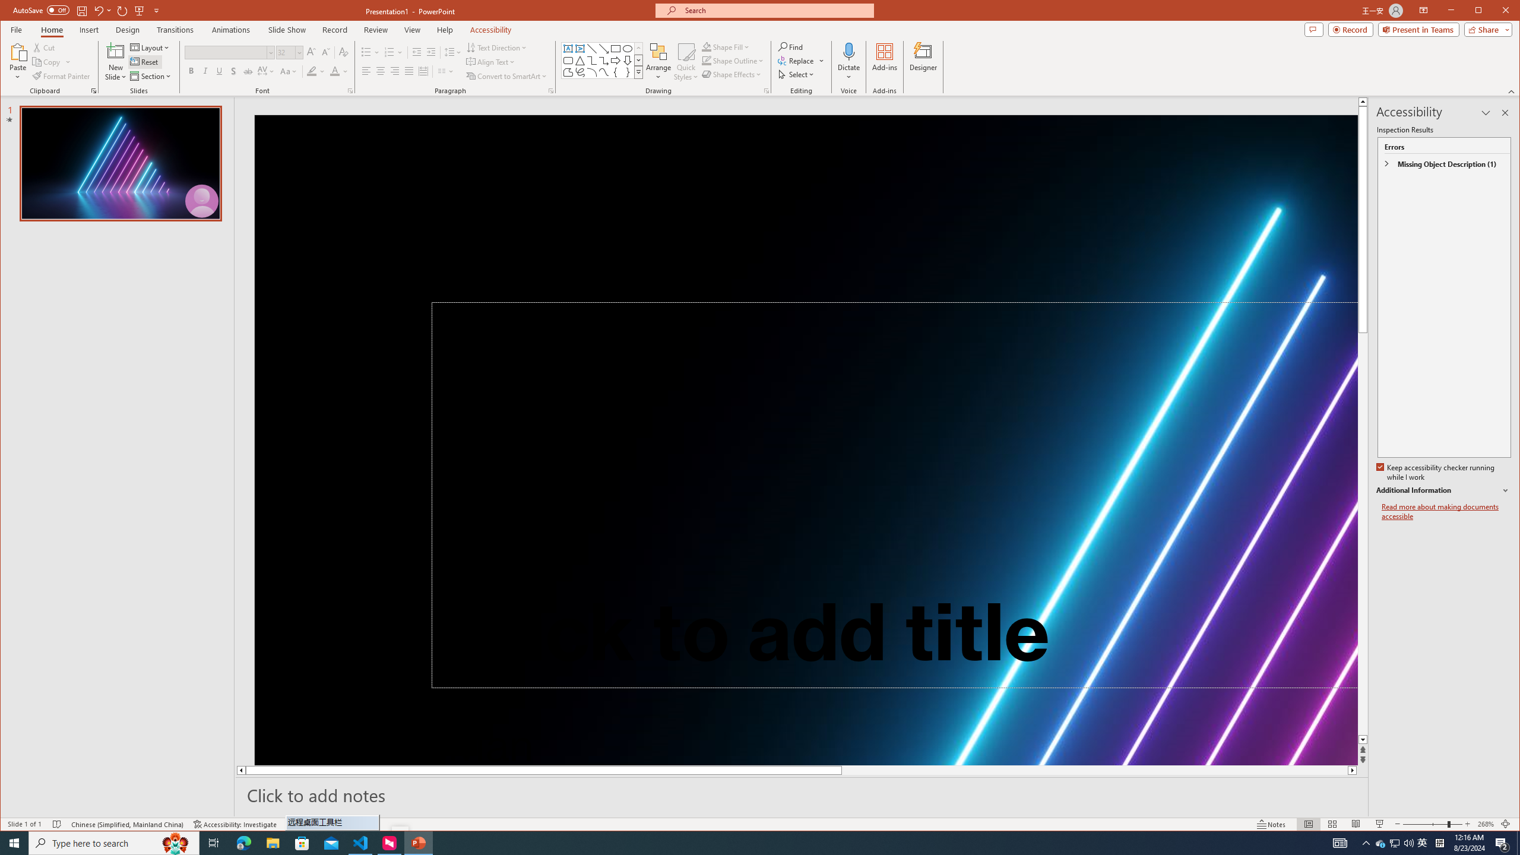 The image size is (1520, 855). What do you see at coordinates (1381, 843) in the screenshot?
I see `Text Highlight Color` at bounding box center [1381, 843].